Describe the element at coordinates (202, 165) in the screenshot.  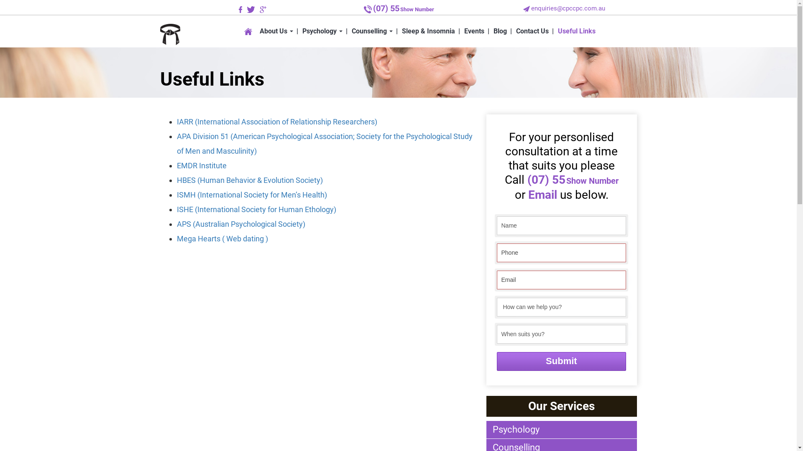
I see `EMDR Institute` at that location.